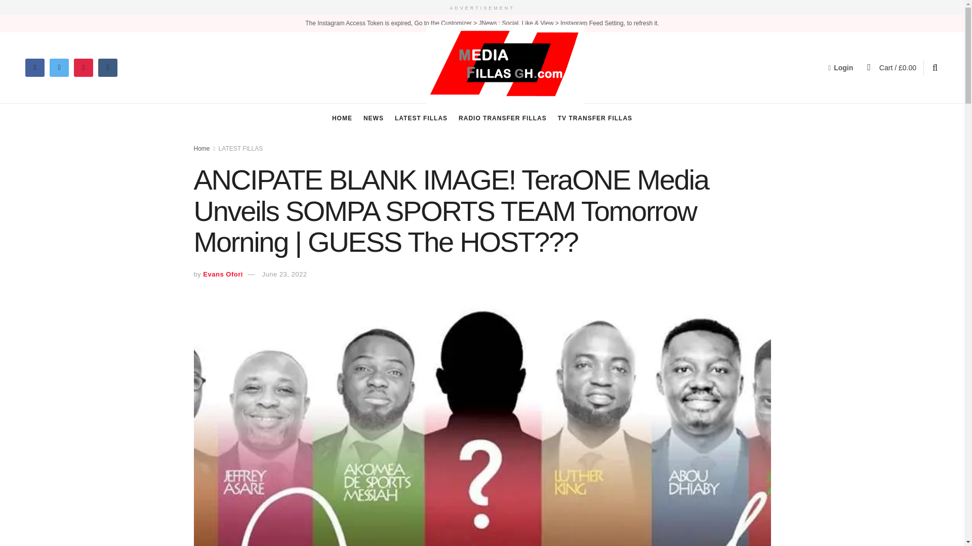 The width and height of the screenshot is (972, 546). I want to click on Login, so click(840, 68).